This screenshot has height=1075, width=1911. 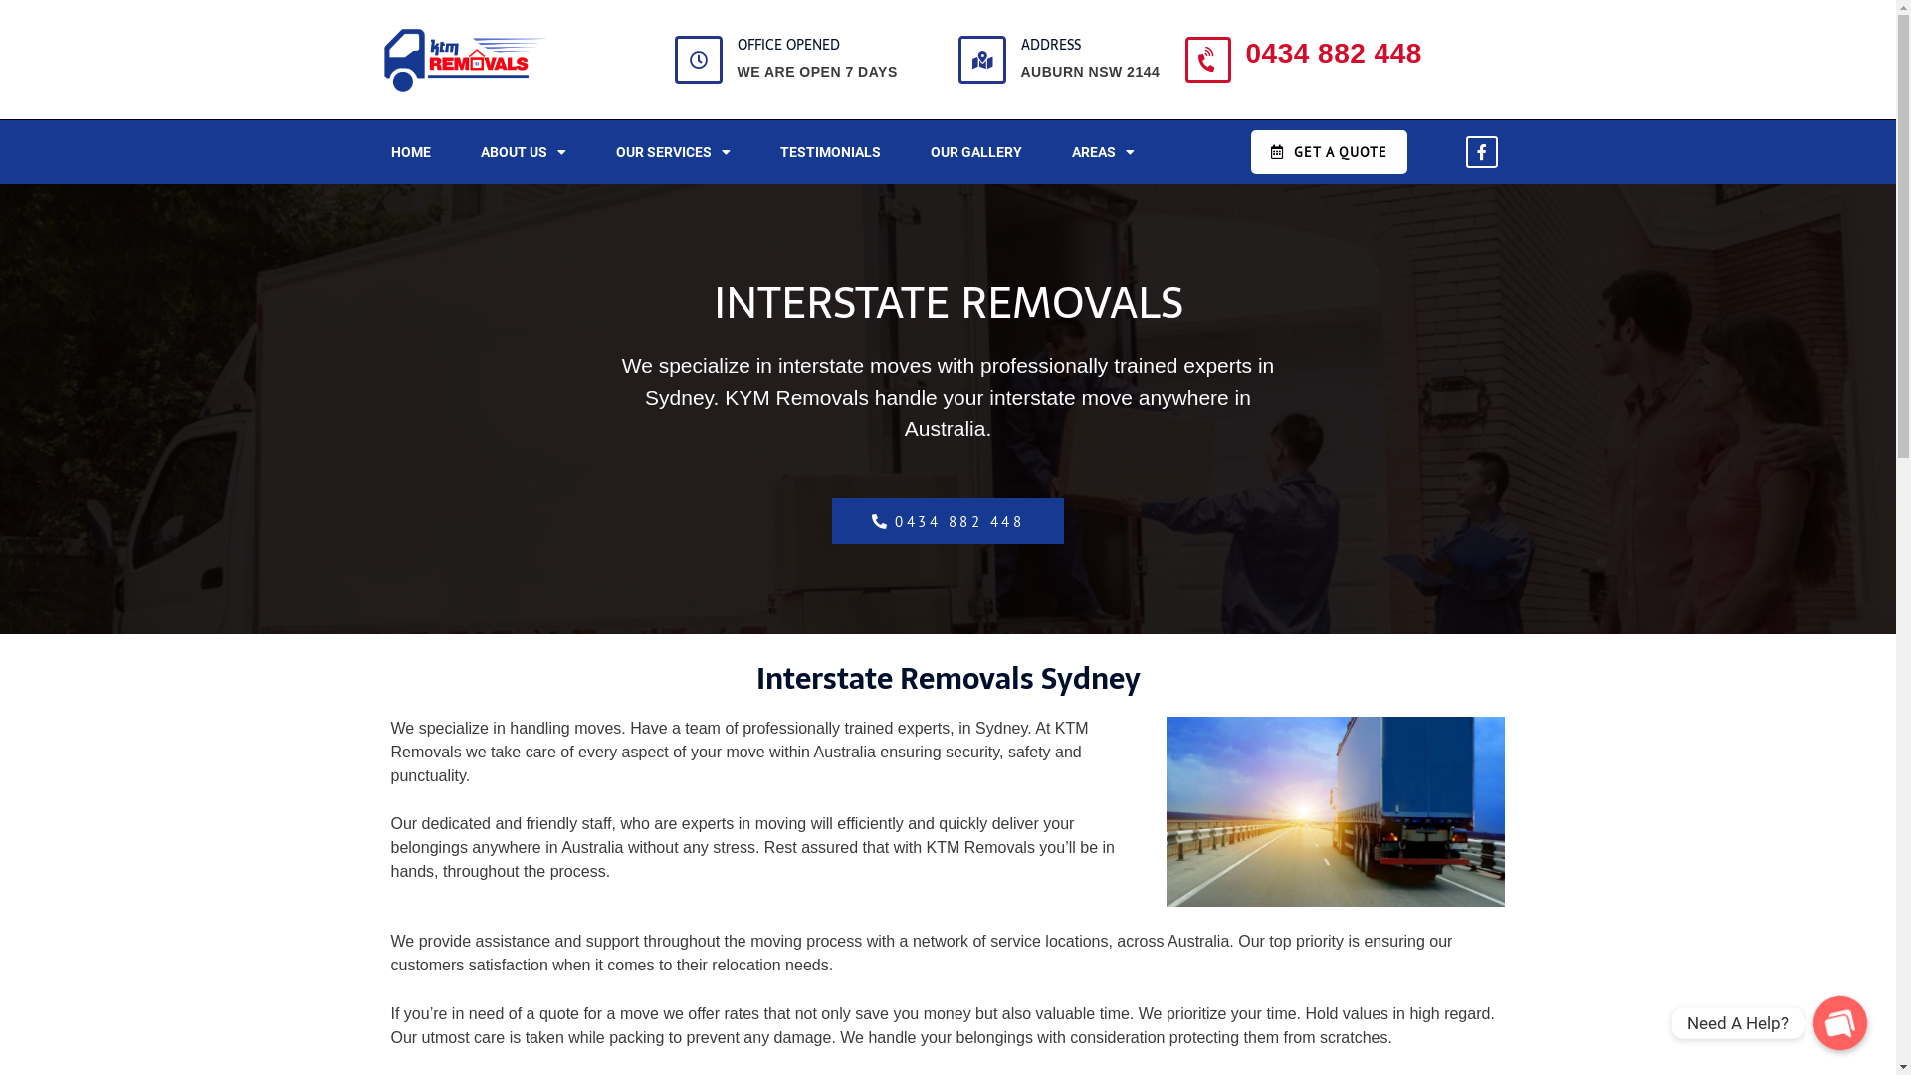 What do you see at coordinates (1330, 152) in the screenshot?
I see `GET A QUOTE` at bounding box center [1330, 152].